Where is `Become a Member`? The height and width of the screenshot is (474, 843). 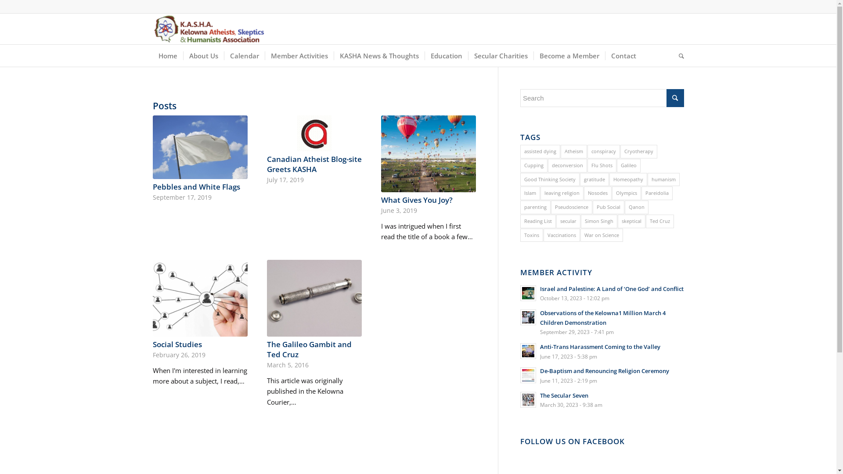
Become a Member is located at coordinates (569, 56).